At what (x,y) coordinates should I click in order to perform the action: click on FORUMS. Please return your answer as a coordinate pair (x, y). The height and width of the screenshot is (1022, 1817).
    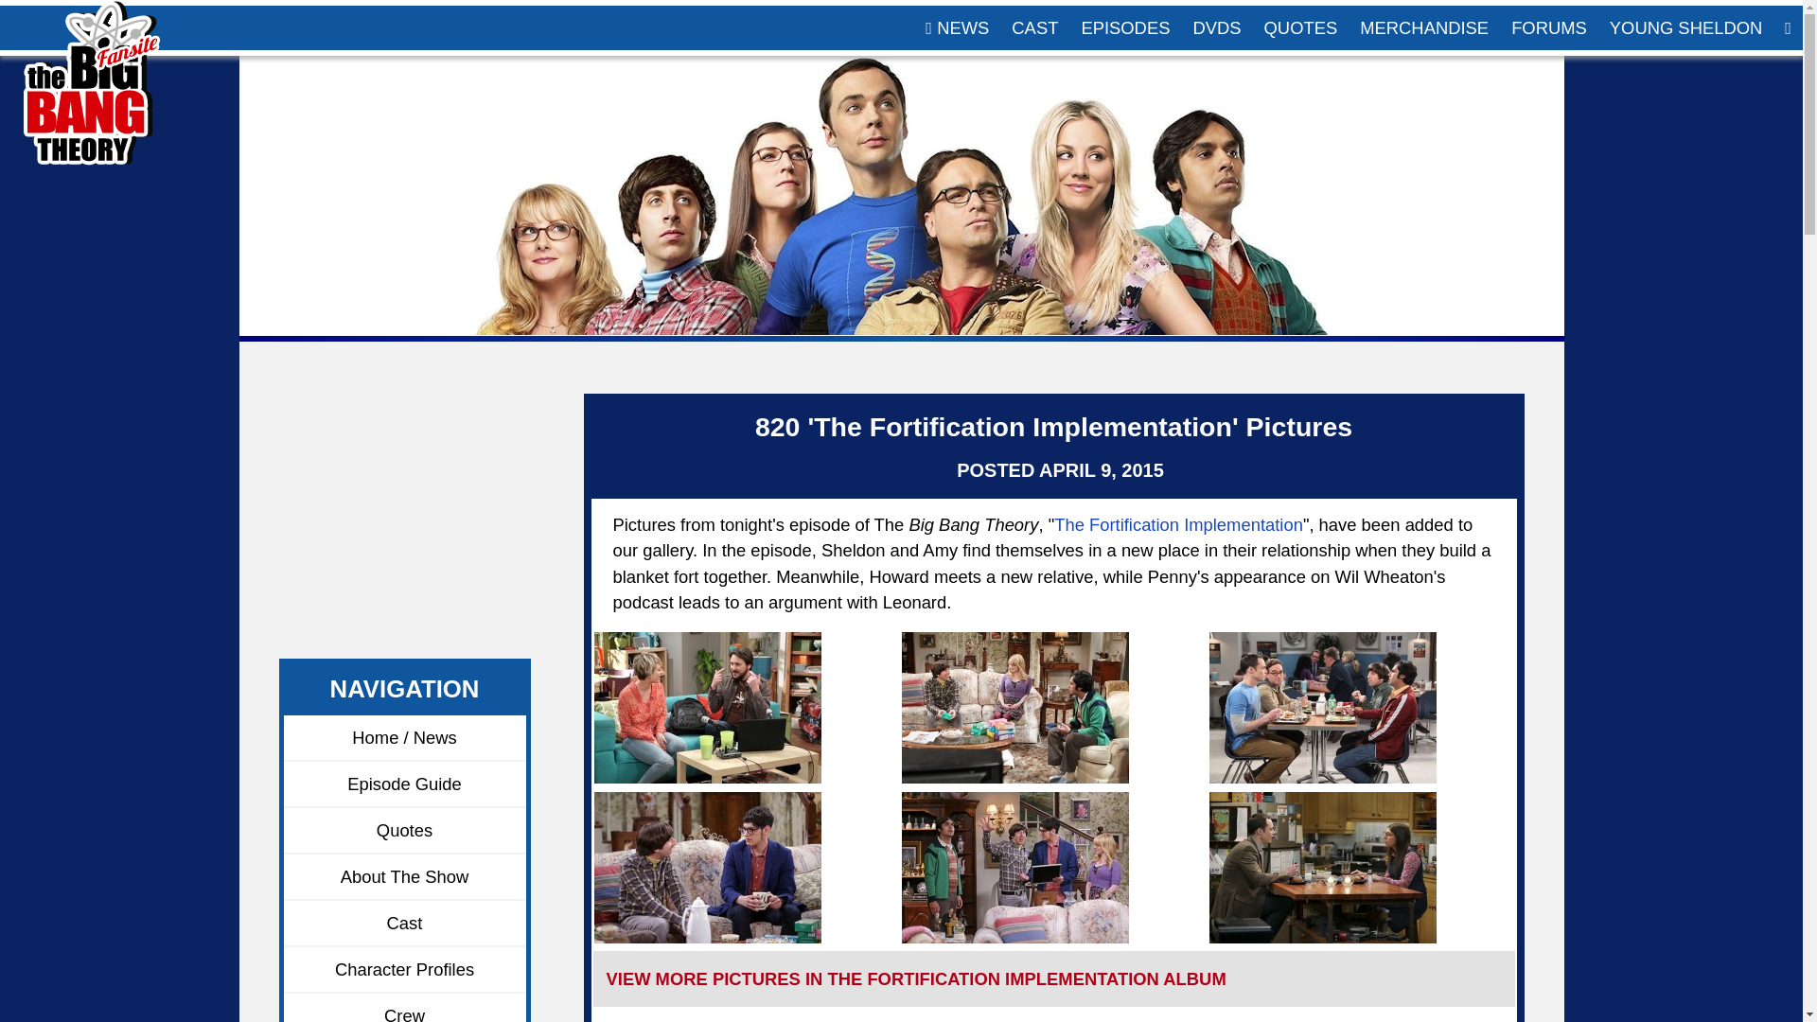
    Looking at the image, I should click on (1549, 27).